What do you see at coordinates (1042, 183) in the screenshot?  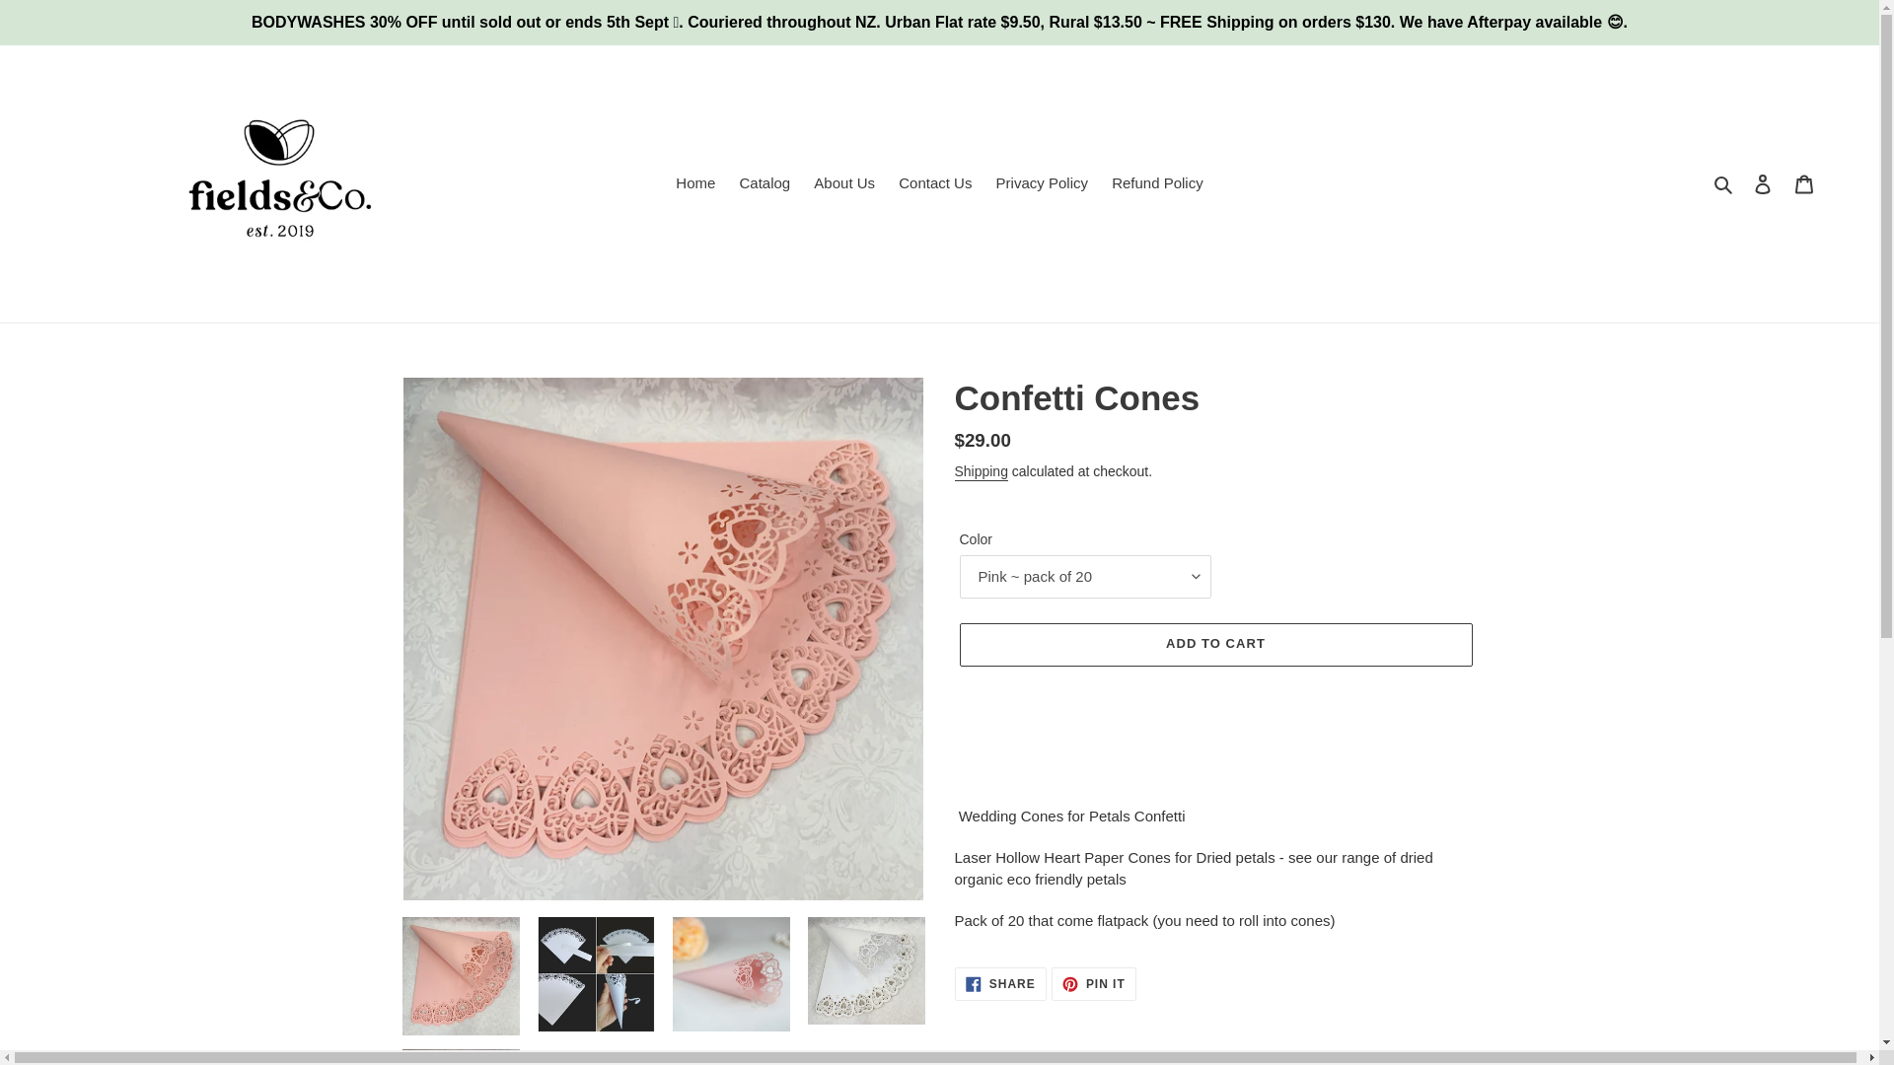 I see `Shipping` at bounding box center [1042, 183].